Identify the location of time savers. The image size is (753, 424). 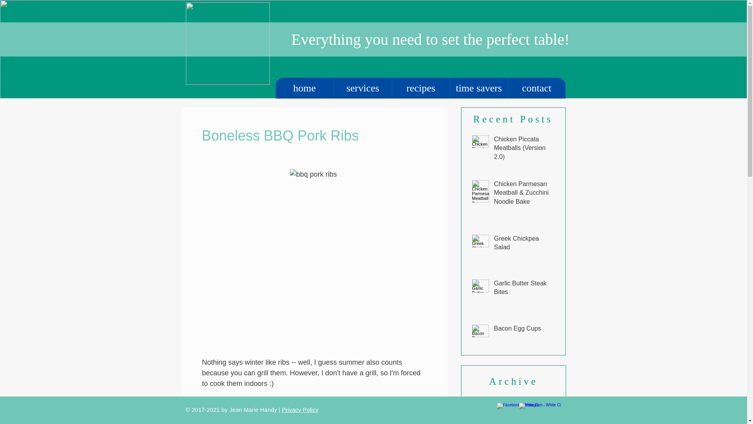
(478, 88).